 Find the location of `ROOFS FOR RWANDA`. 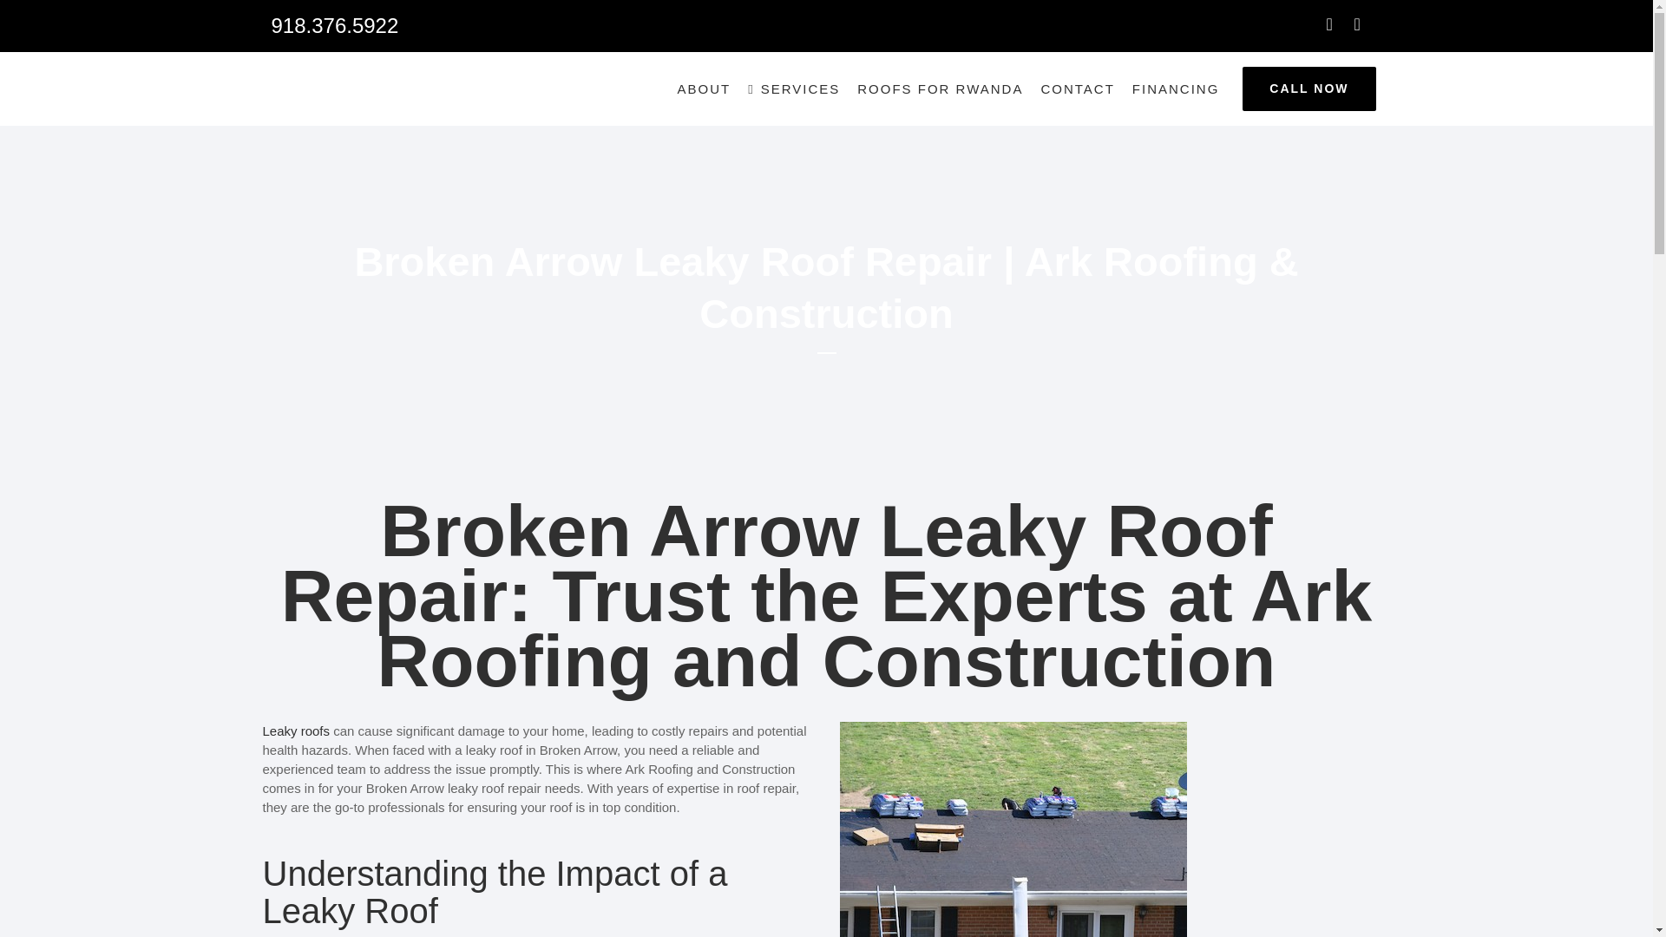

ROOFS FOR RWANDA is located at coordinates (939, 88).